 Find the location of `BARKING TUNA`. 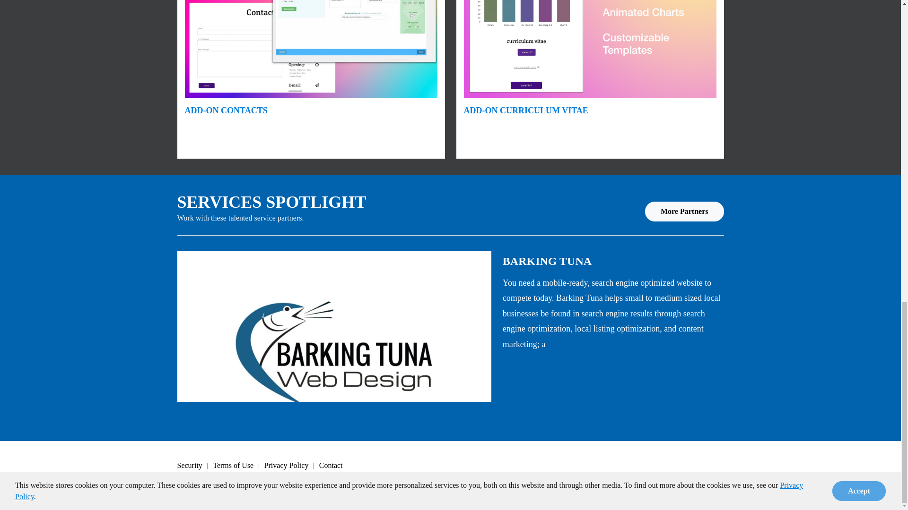

BARKING TUNA is located at coordinates (547, 261).